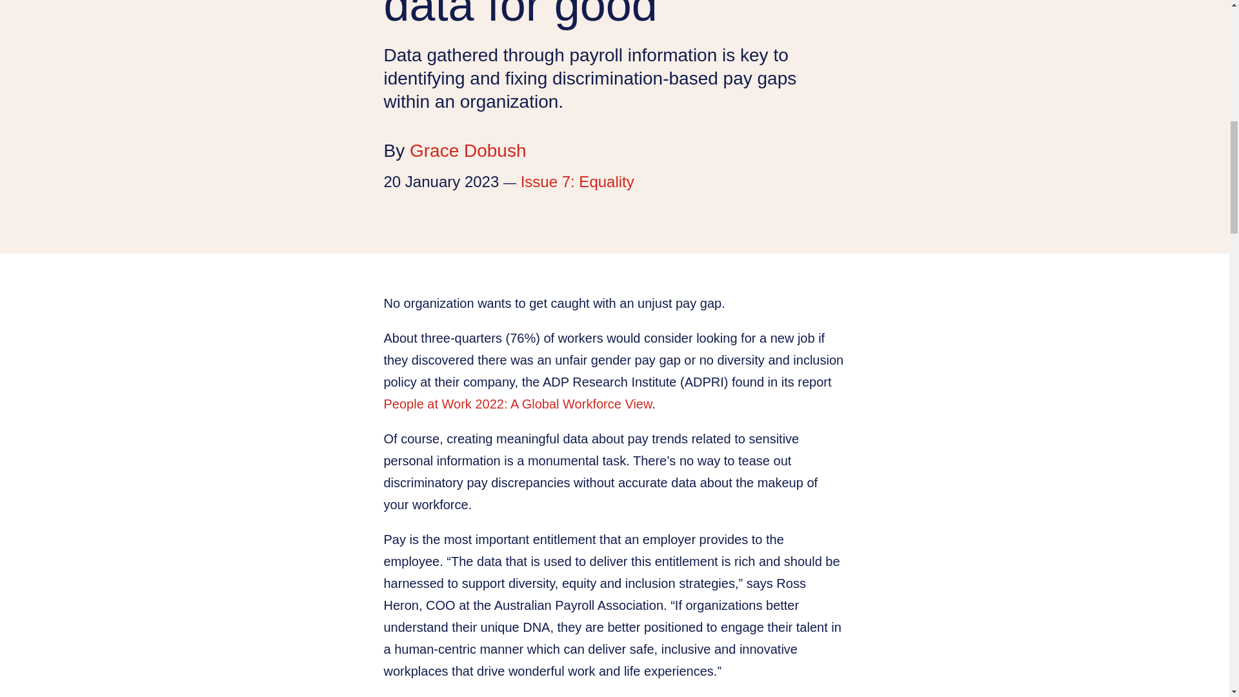  I want to click on People at Work 2022: A Global Workforce View, so click(517, 404).